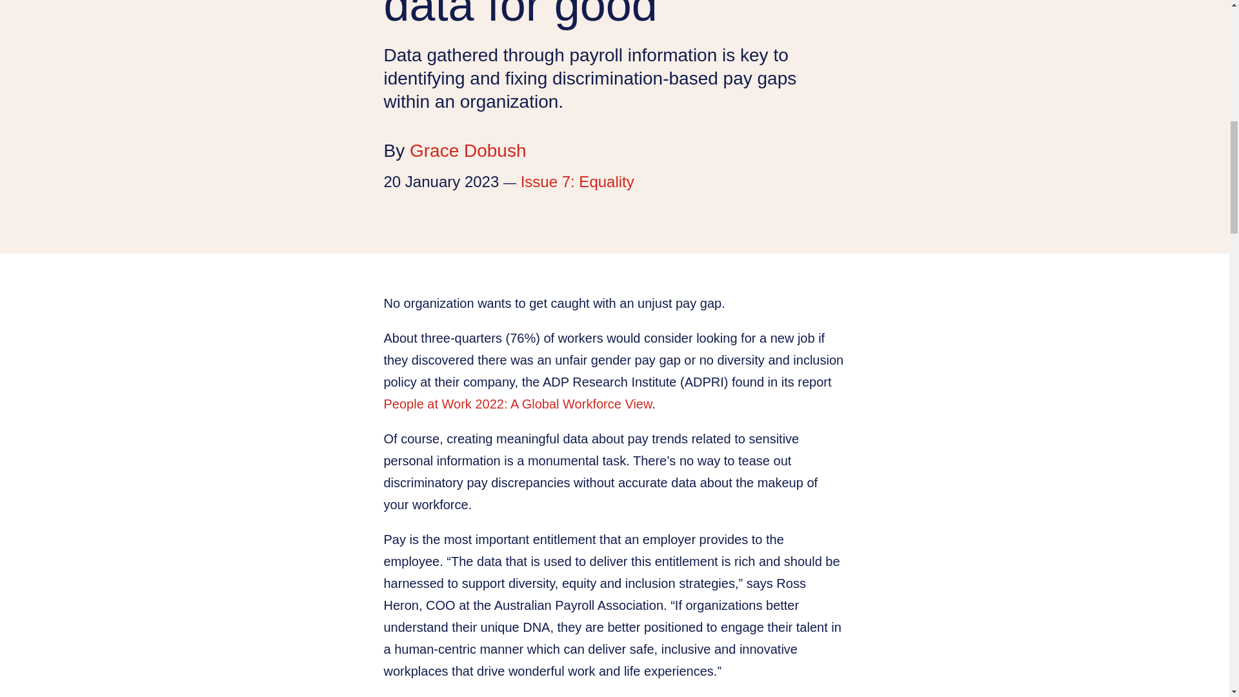  I want to click on People at Work 2022: A Global Workforce View, so click(517, 404).